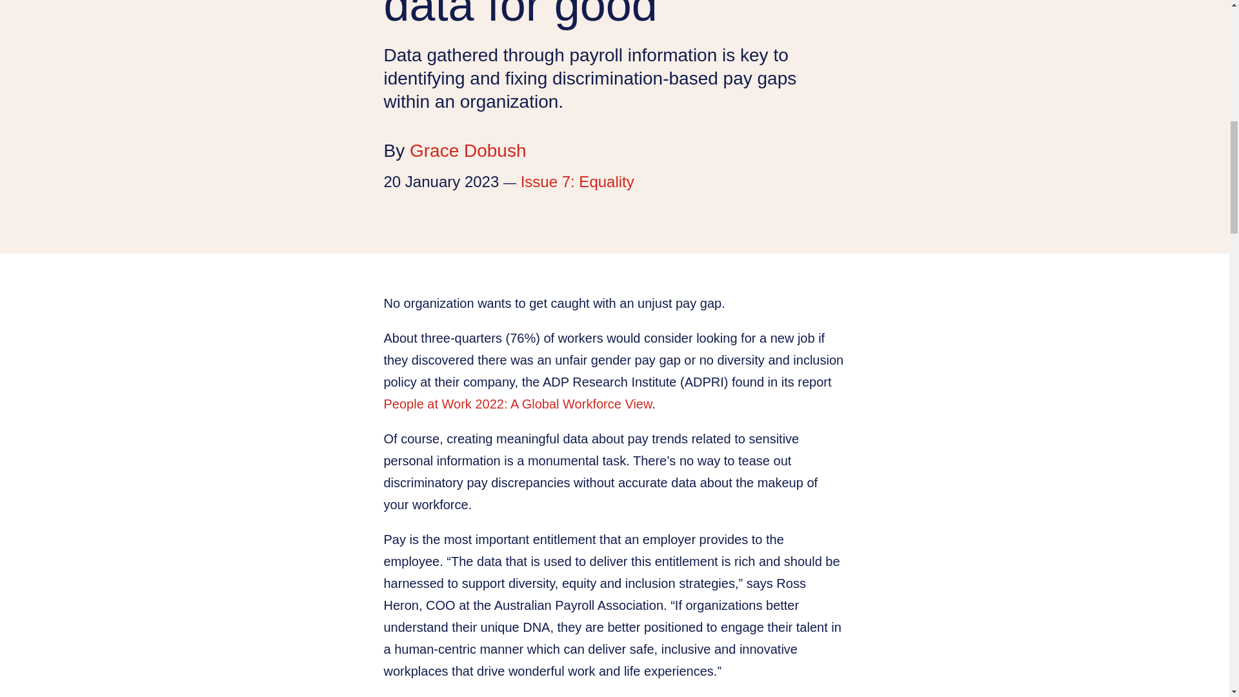  I want to click on People at Work 2022: A Global Workforce View, so click(517, 404).